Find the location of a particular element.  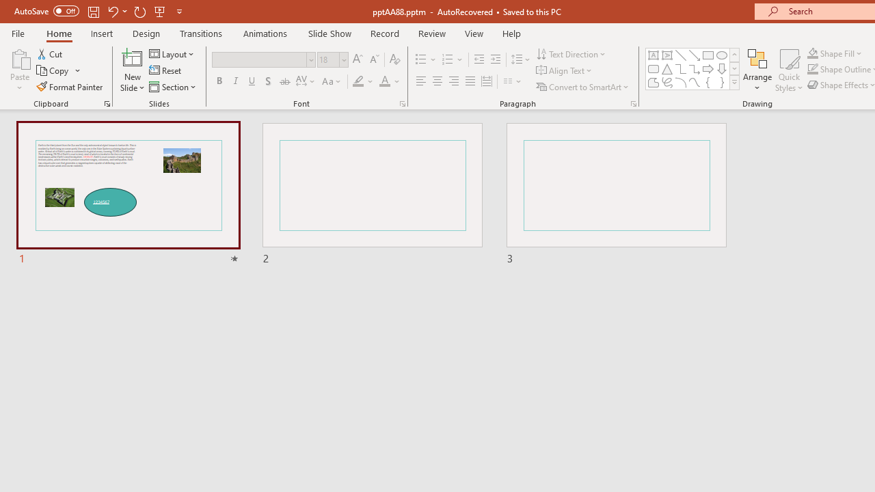

New Slide is located at coordinates (133, 57).